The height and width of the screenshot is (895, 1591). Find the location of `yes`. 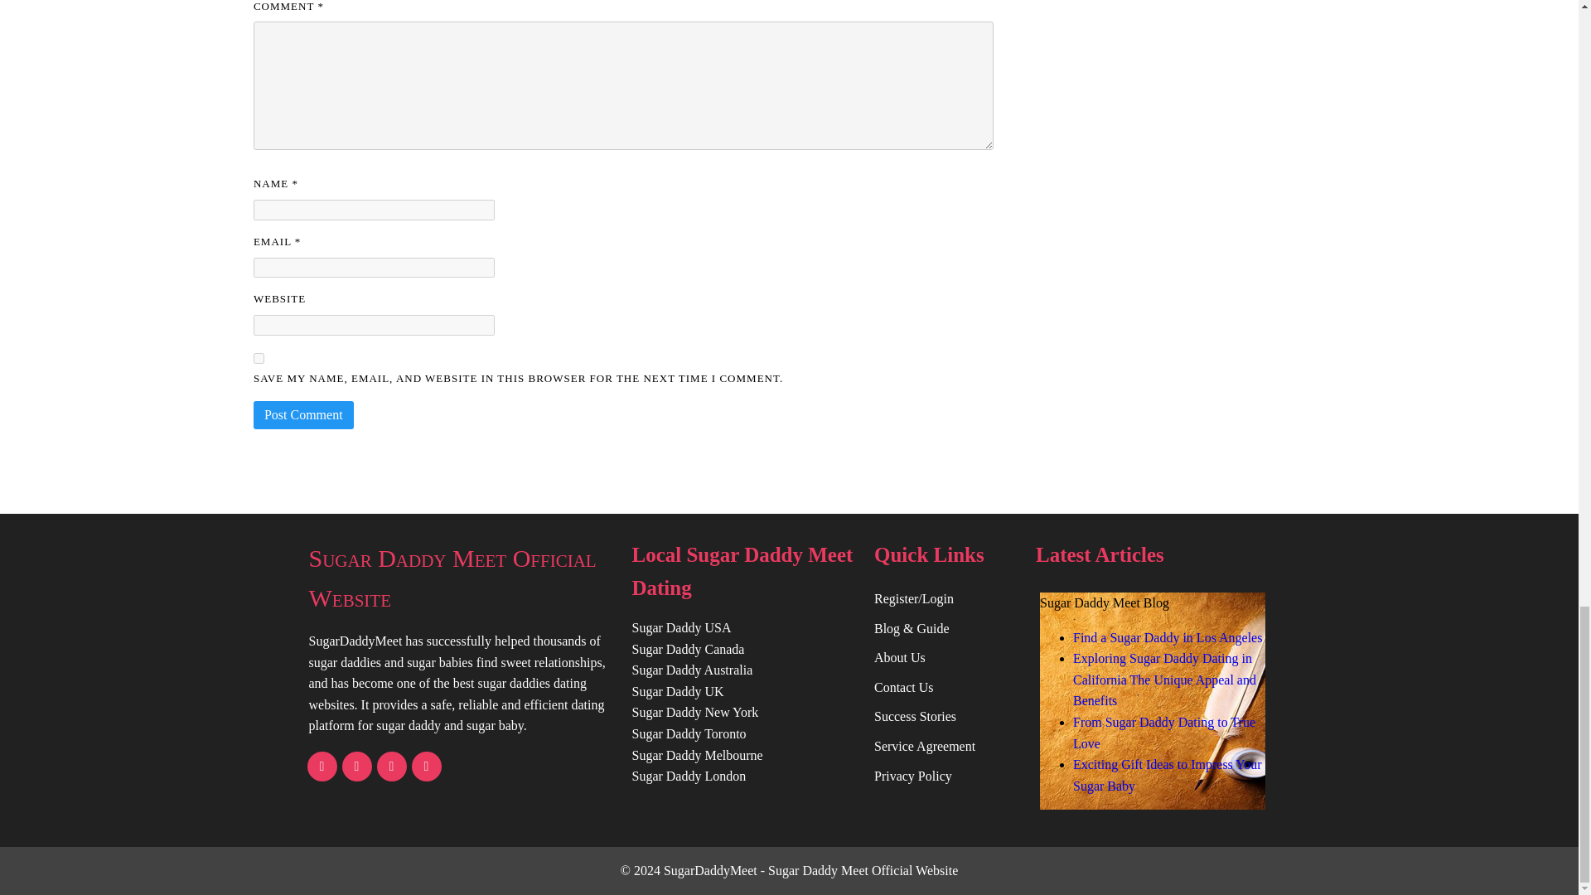

yes is located at coordinates (259, 358).